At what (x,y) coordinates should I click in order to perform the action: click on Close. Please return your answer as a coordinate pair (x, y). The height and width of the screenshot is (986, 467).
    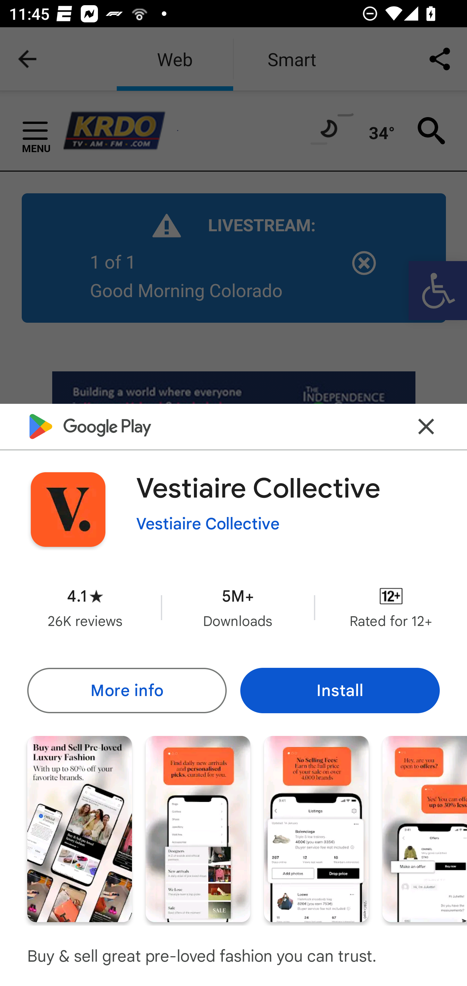
    Looking at the image, I should click on (426, 427).